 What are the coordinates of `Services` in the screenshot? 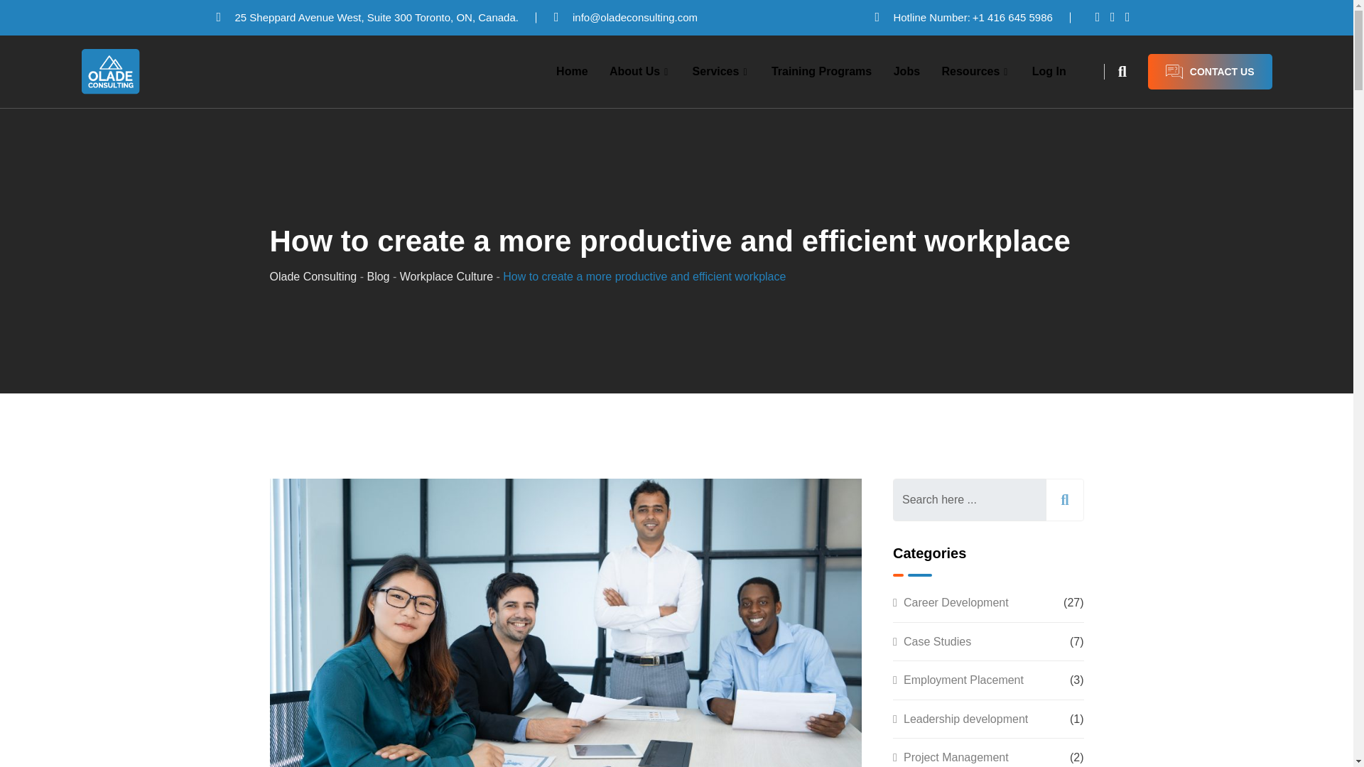 It's located at (721, 71).